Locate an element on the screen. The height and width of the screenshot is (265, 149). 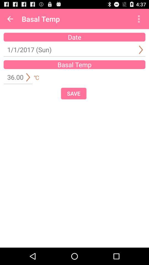
turn on icon below basal temp item is located at coordinates (74, 93).